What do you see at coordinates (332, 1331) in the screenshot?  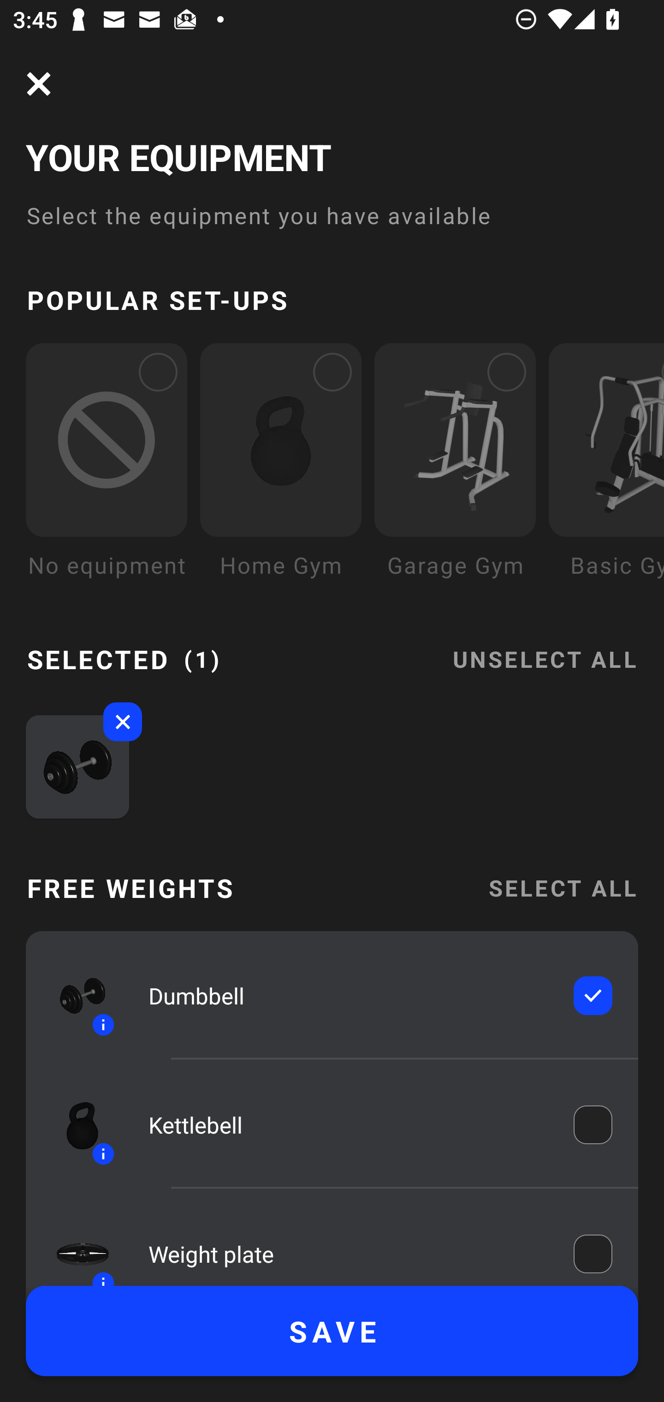 I see `SAVE` at bounding box center [332, 1331].